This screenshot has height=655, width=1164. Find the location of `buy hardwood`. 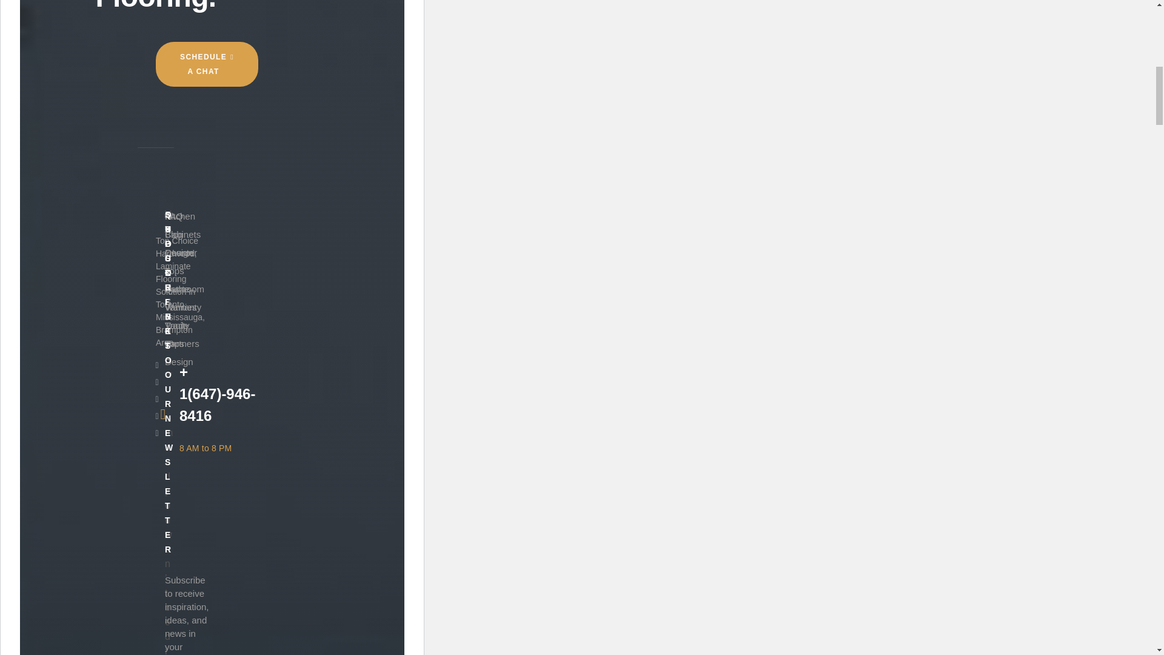

buy hardwood is located at coordinates (333, 123).